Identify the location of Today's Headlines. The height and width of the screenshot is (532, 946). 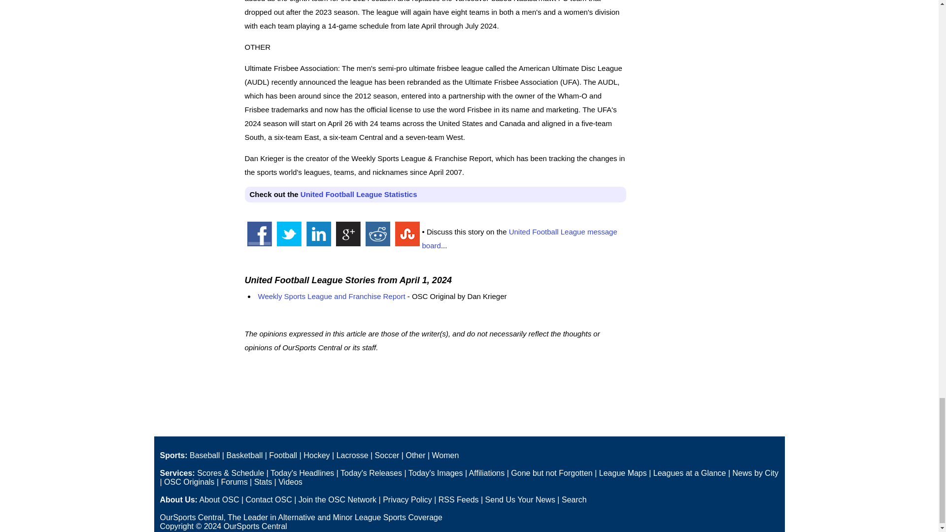
(302, 473).